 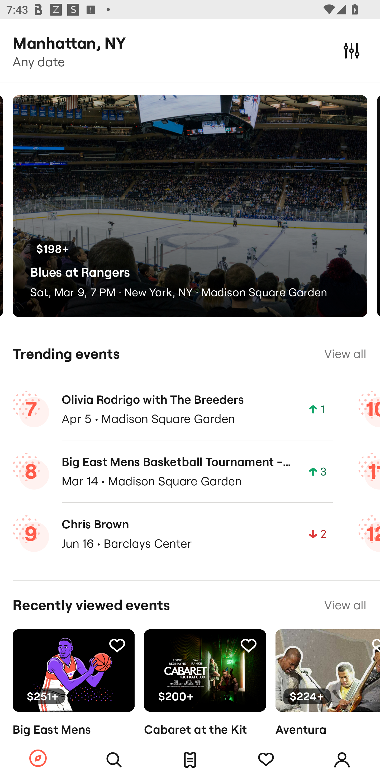 I want to click on Tracking $224+ Aventura Thu, May 30, 8 PM, so click(x=328, y=698).